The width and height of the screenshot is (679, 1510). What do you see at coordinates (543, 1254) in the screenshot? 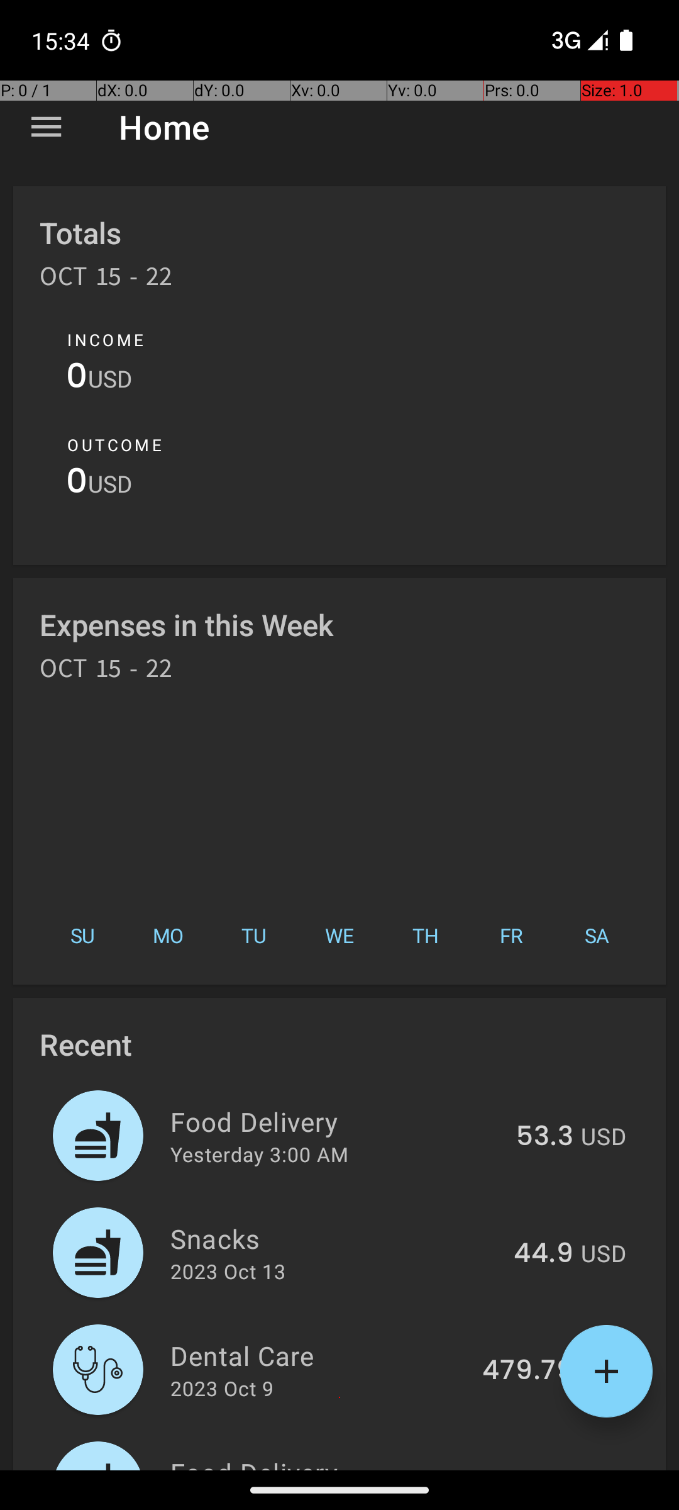
I see `44.9` at bounding box center [543, 1254].